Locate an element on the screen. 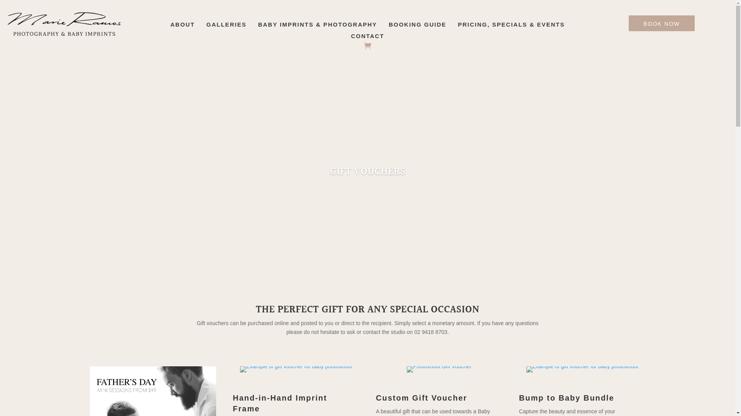 Image resolution: width=741 pixels, height=416 pixels. BABY IMPRINTS & PHOTOGRAPHY is located at coordinates (318, 26).